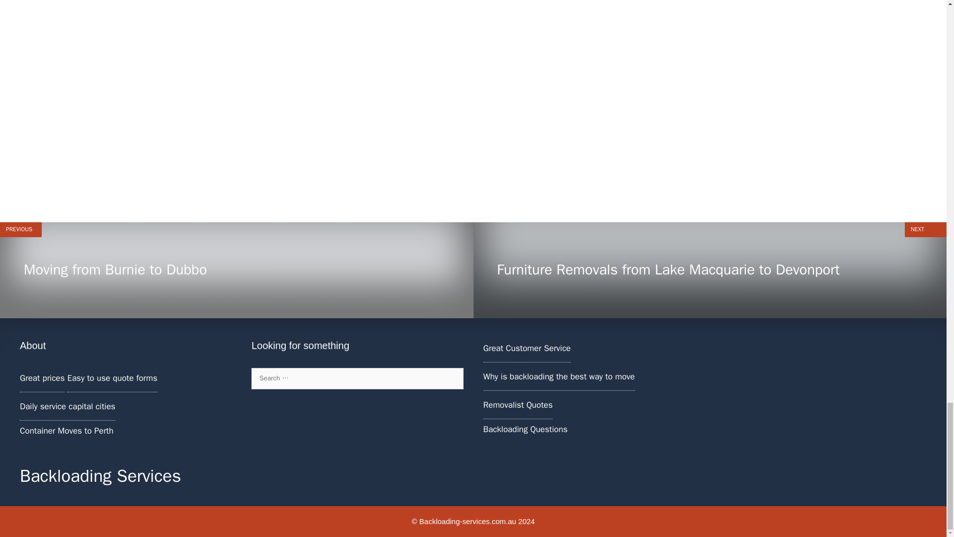 The height and width of the screenshot is (537, 954). Describe the element at coordinates (525, 429) in the screenshot. I see `Backloading Questions` at that location.